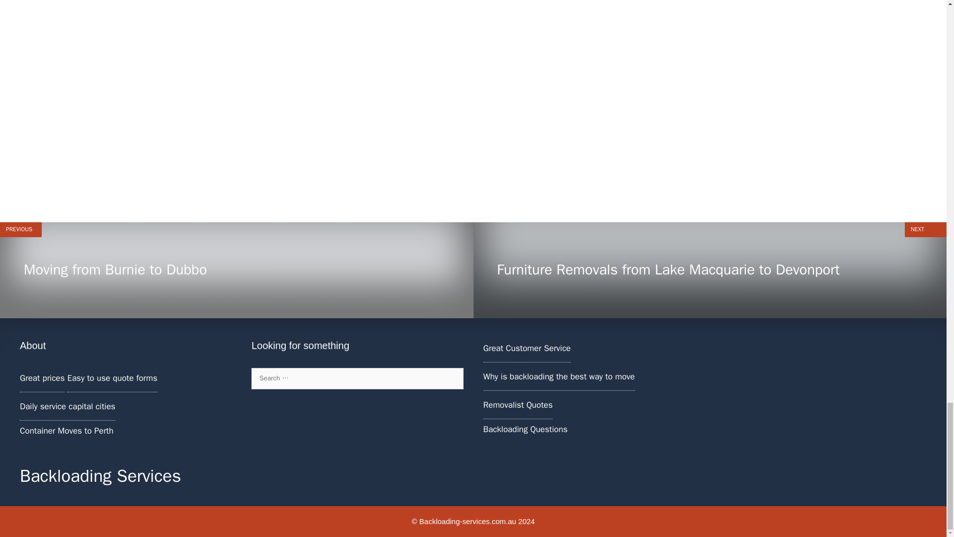 The height and width of the screenshot is (537, 954). Describe the element at coordinates (525, 429) in the screenshot. I see `Backloading Questions` at that location.